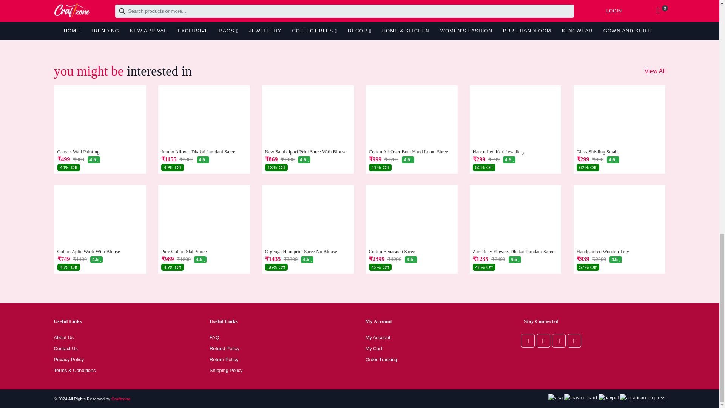 The image size is (725, 408). Describe the element at coordinates (411, 251) in the screenshot. I see ` Cotton Benarashi Saree` at that location.